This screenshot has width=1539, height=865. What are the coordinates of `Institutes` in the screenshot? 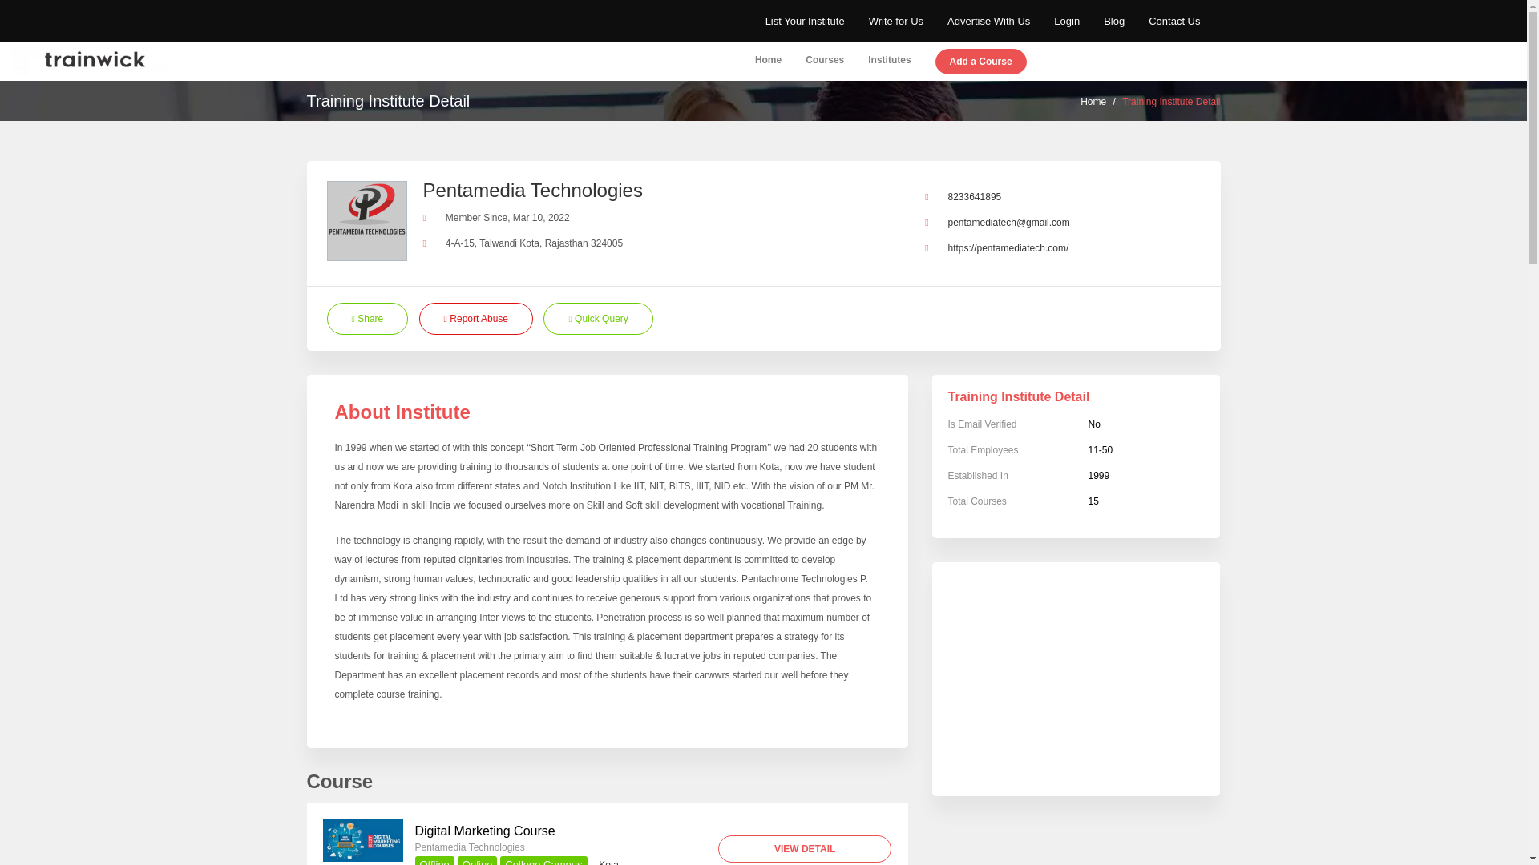 It's located at (889, 61).